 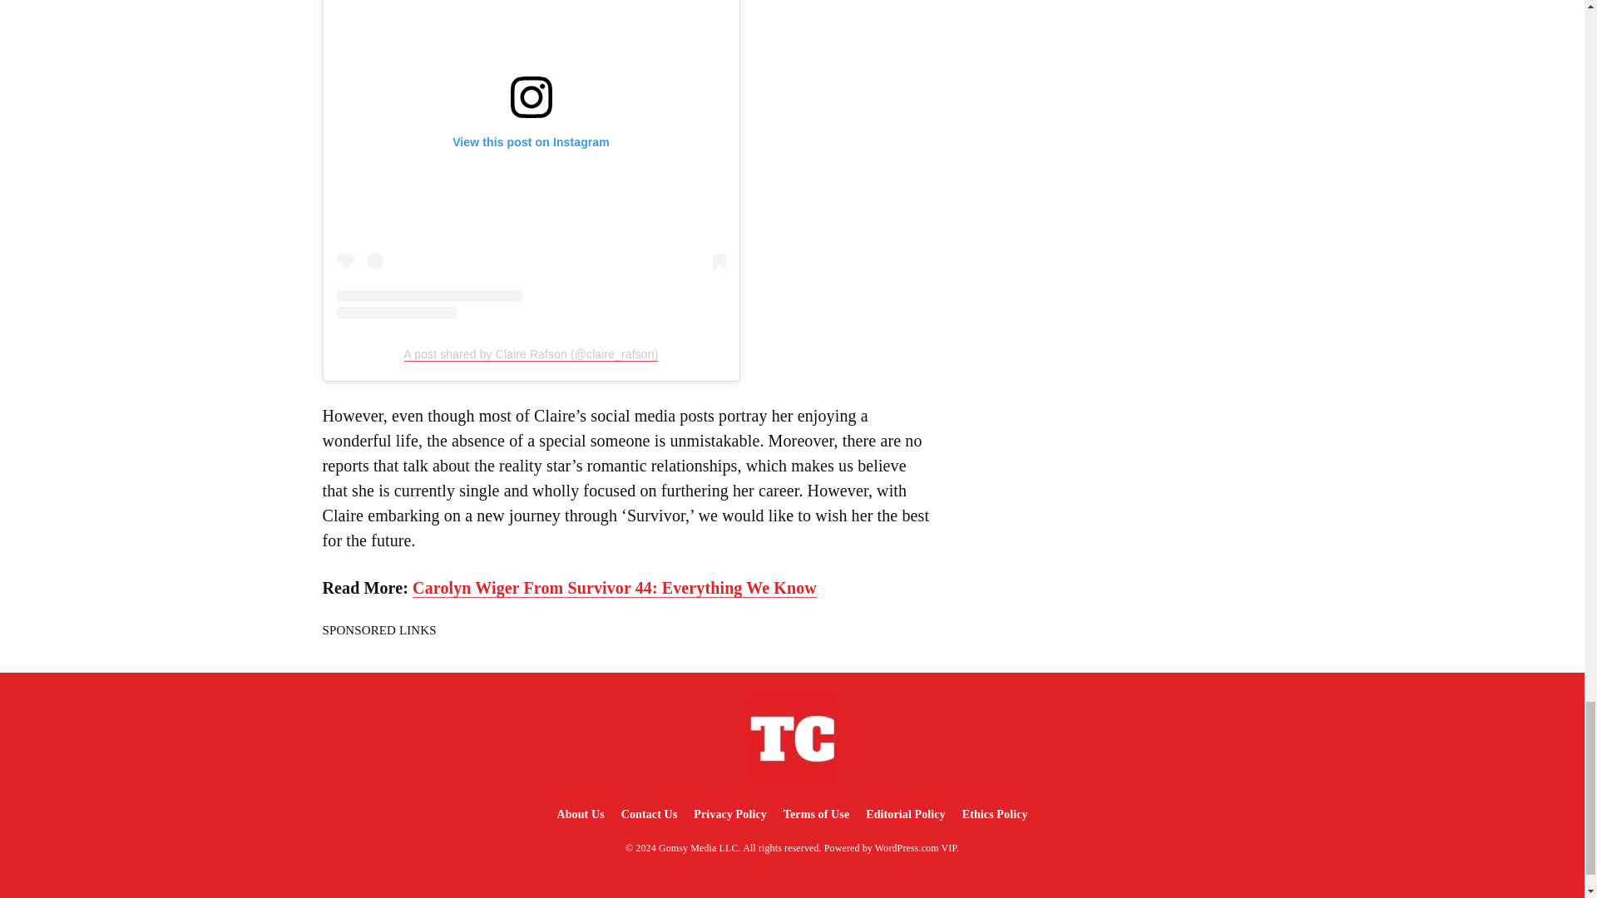 I want to click on Editorial Policy, so click(x=905, y=815).